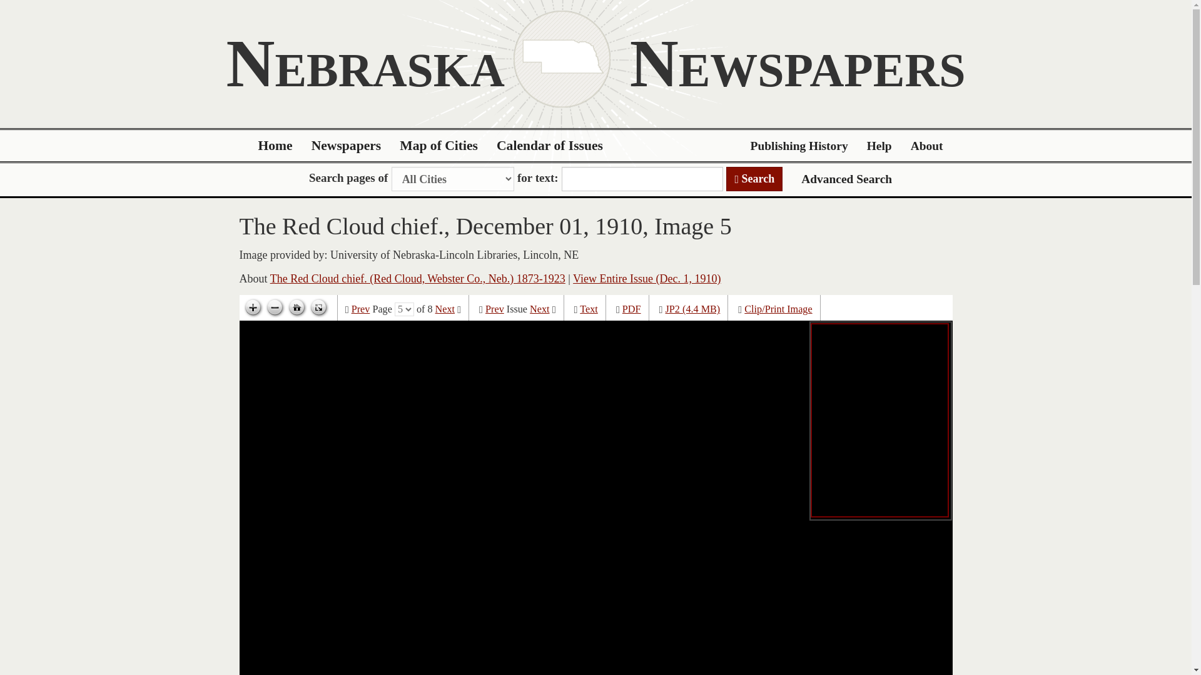  What do you see at coordinates (927, 146) in the screenshot?
I see `About` at bounding box center [927, 146].